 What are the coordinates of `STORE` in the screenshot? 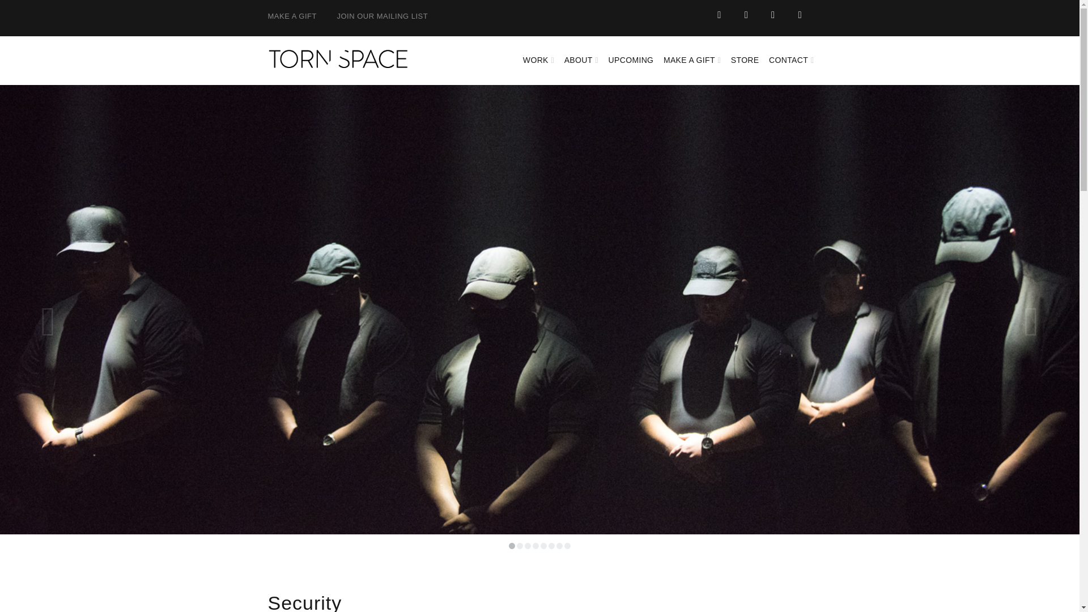 It's located at (745, 61).